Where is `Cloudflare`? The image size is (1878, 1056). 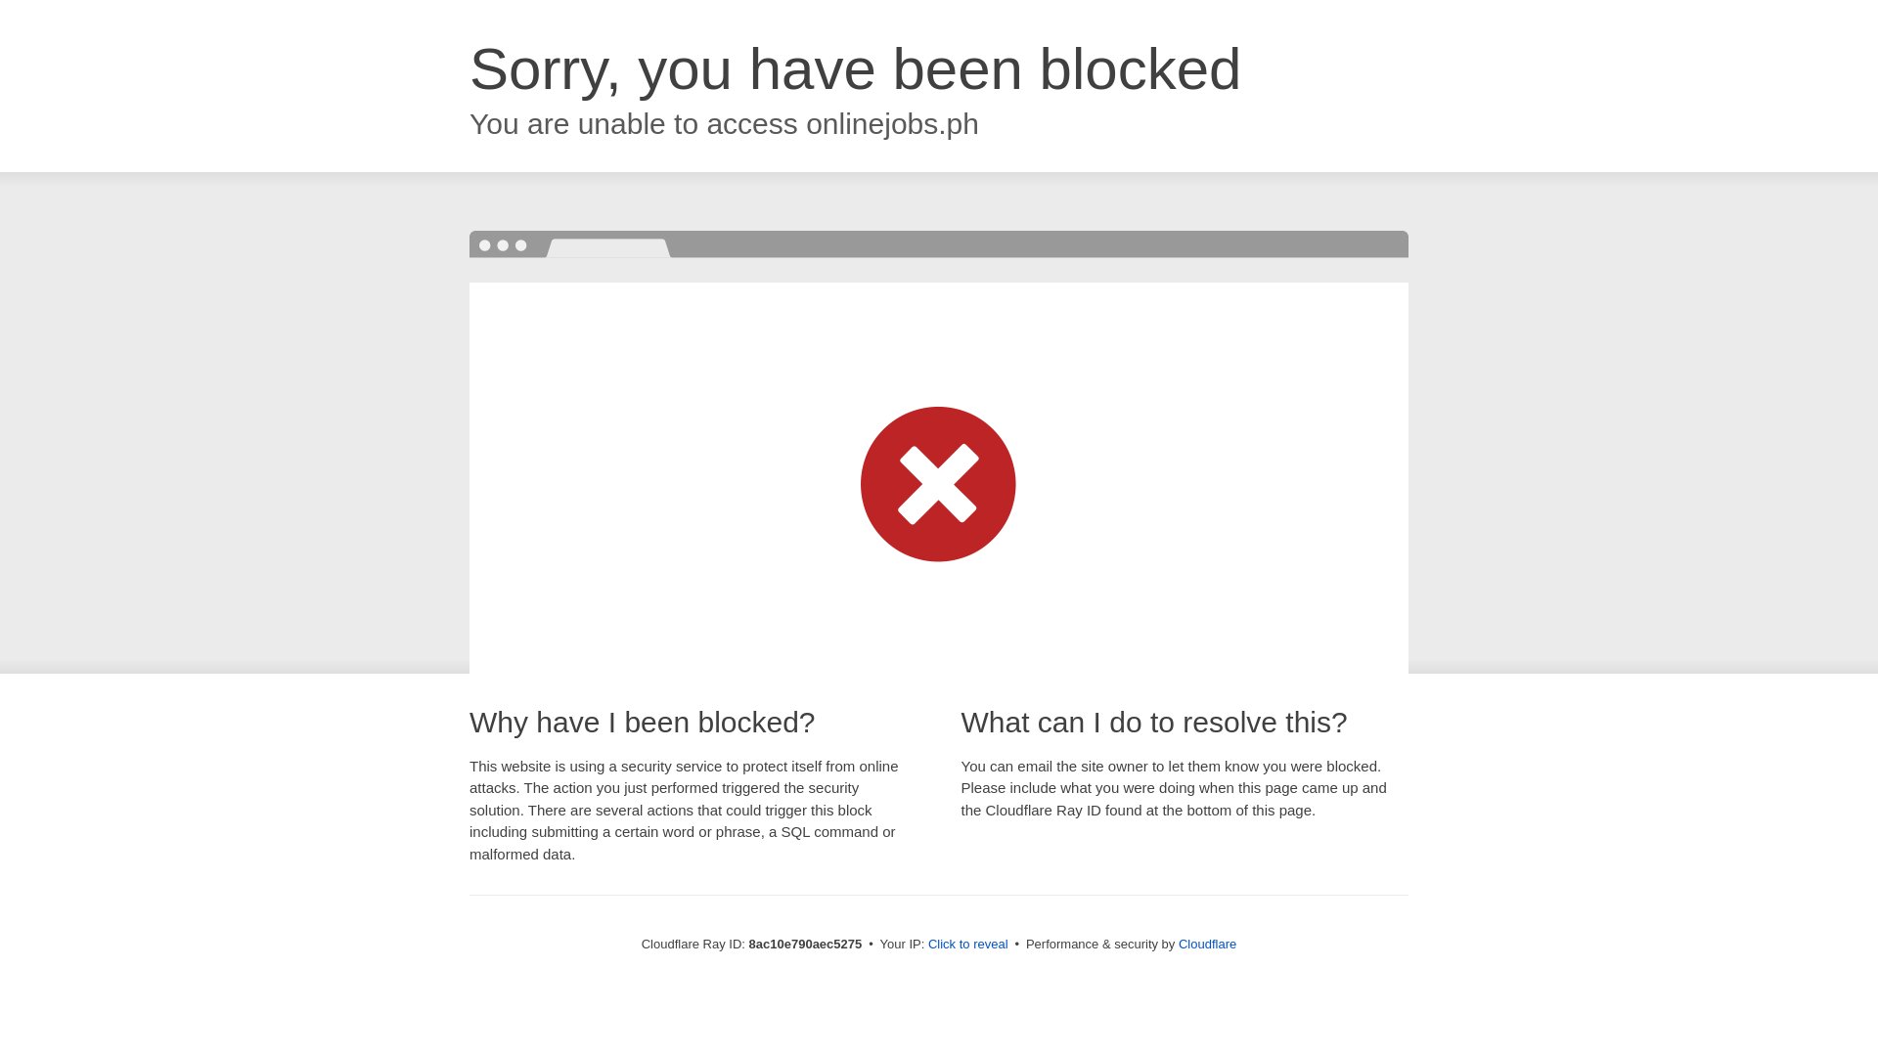 Cloudflare is located at coordinates (1207, 944).